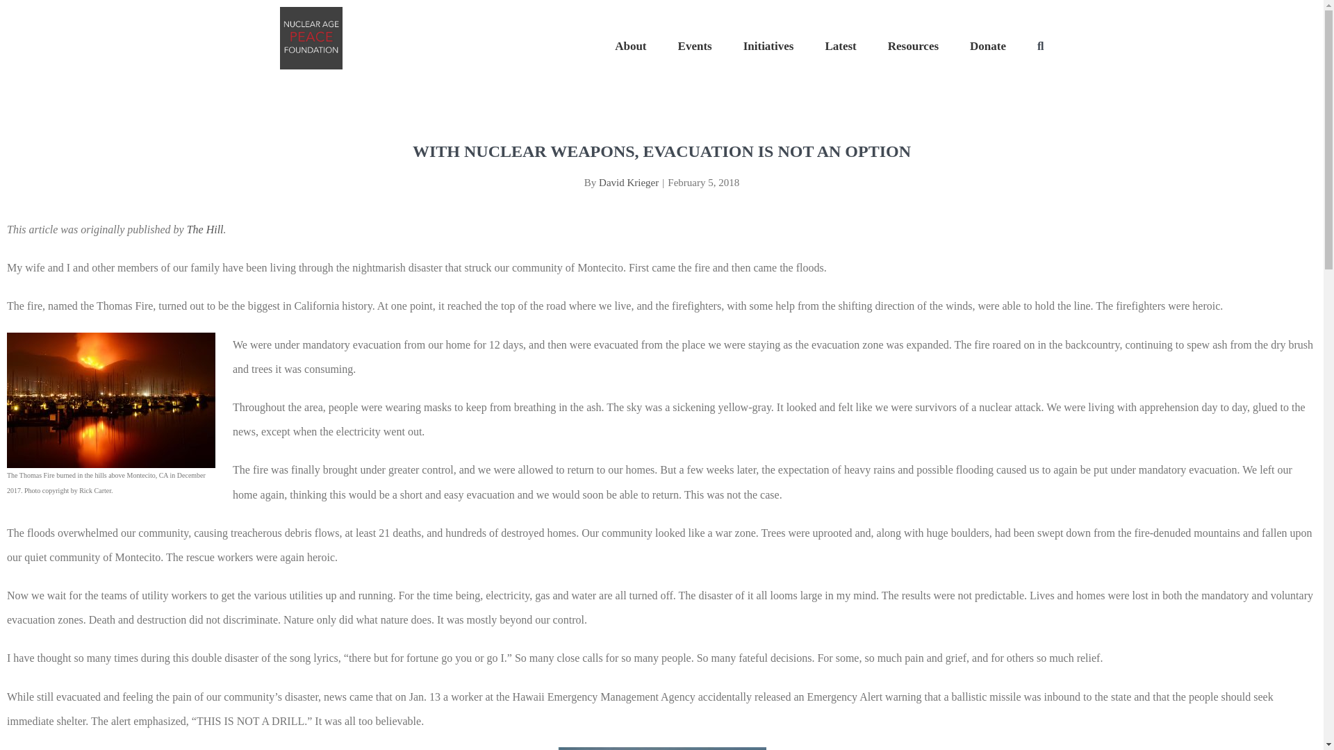 The image size is (1334, 750). I want to click on Posts by David Krieger, so click(629, 182).